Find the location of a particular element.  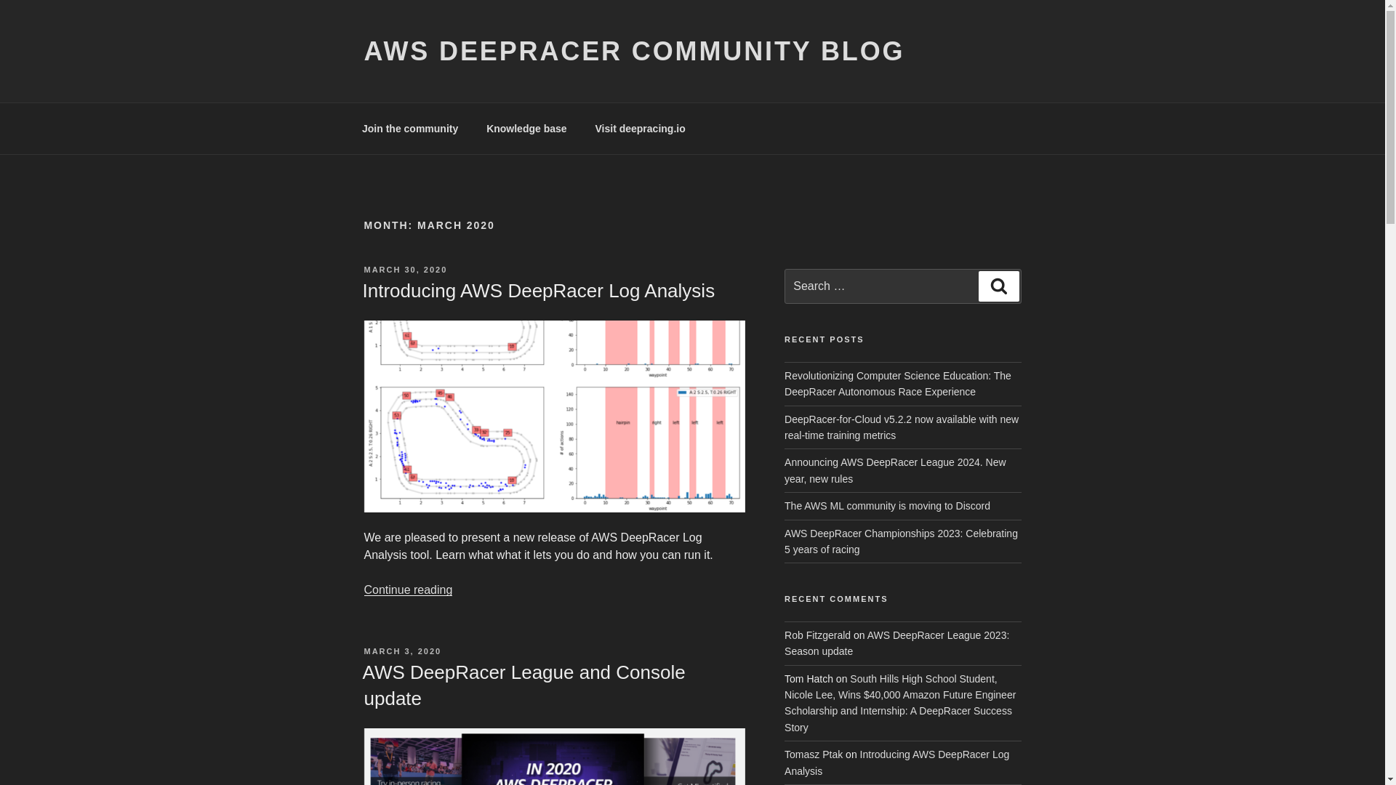

MARCH 3, 2020 is located at coordinates (401, 651).